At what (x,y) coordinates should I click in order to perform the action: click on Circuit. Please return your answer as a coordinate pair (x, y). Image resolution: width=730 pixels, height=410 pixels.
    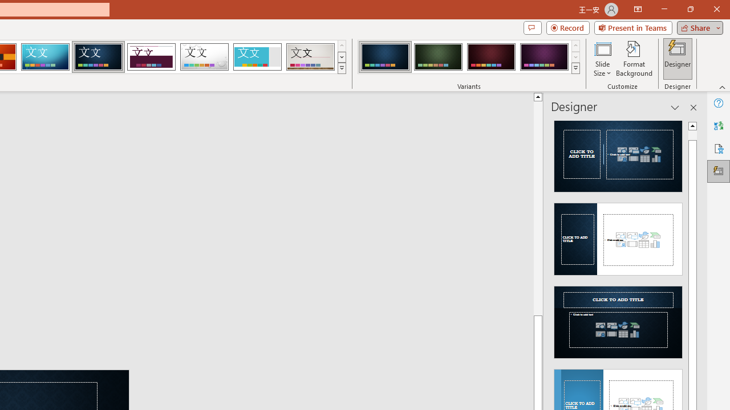
    Looking at the image, I should click on (45, 57).